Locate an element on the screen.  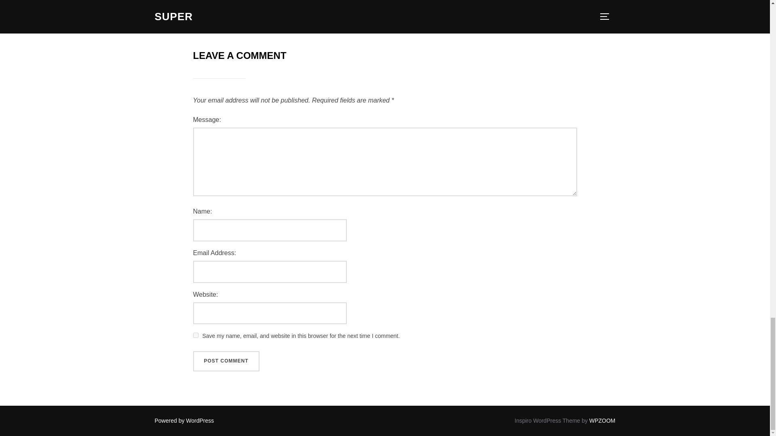
yes is located at coordinates (196, 335).